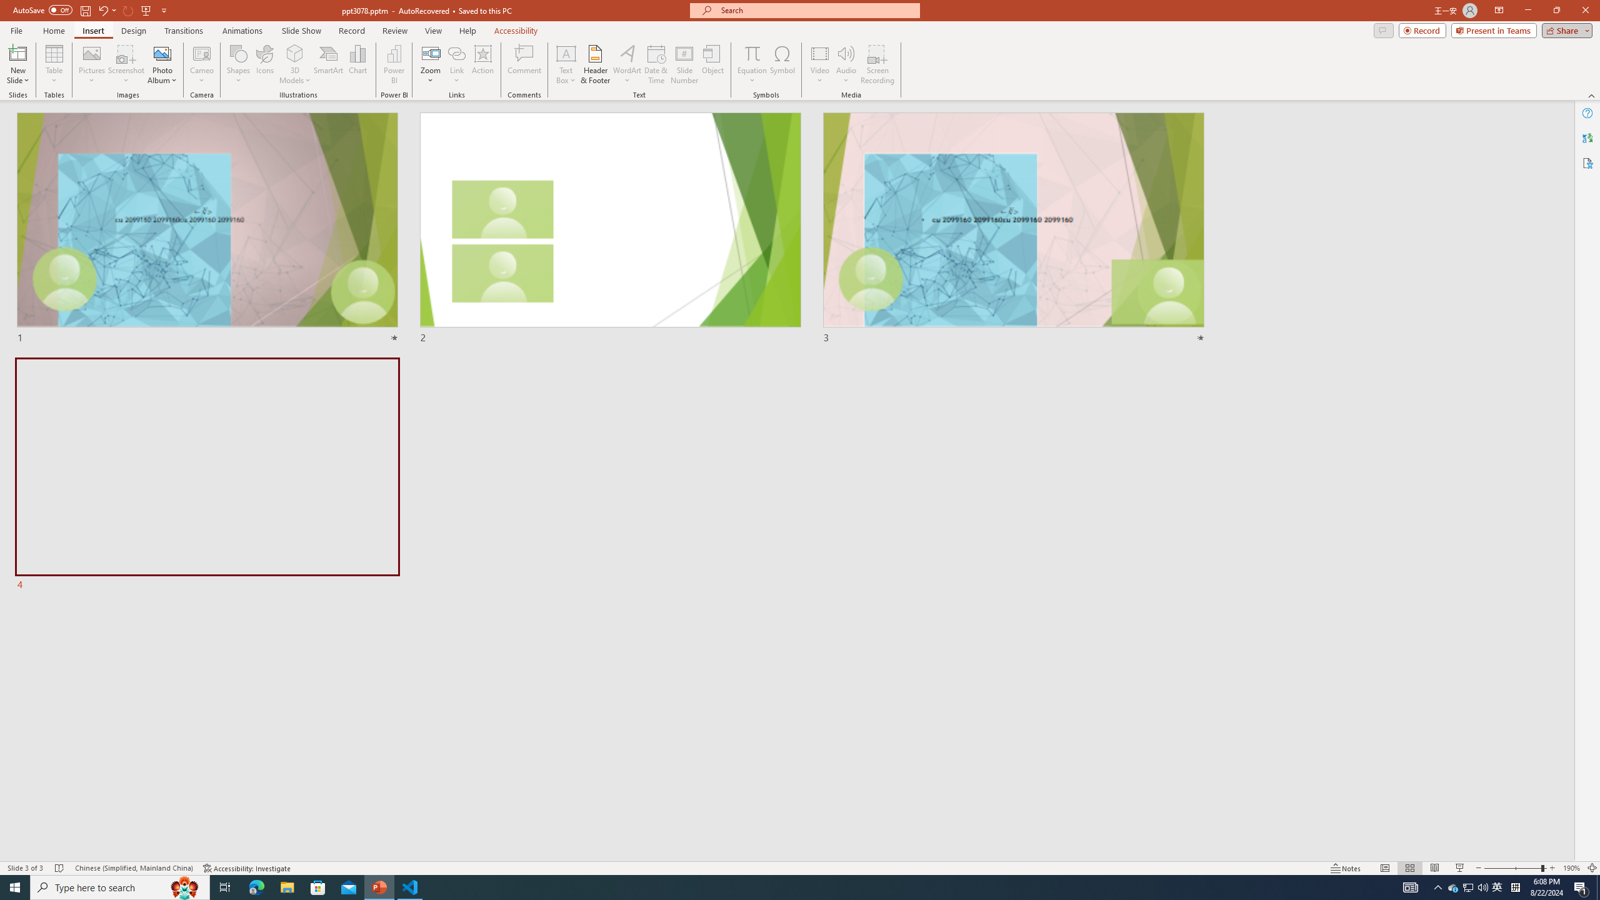 This screenshot has width=1600, height=900. Describe the element at coordinates (207, 475) in the screenshot. I see `Slide` at that location.